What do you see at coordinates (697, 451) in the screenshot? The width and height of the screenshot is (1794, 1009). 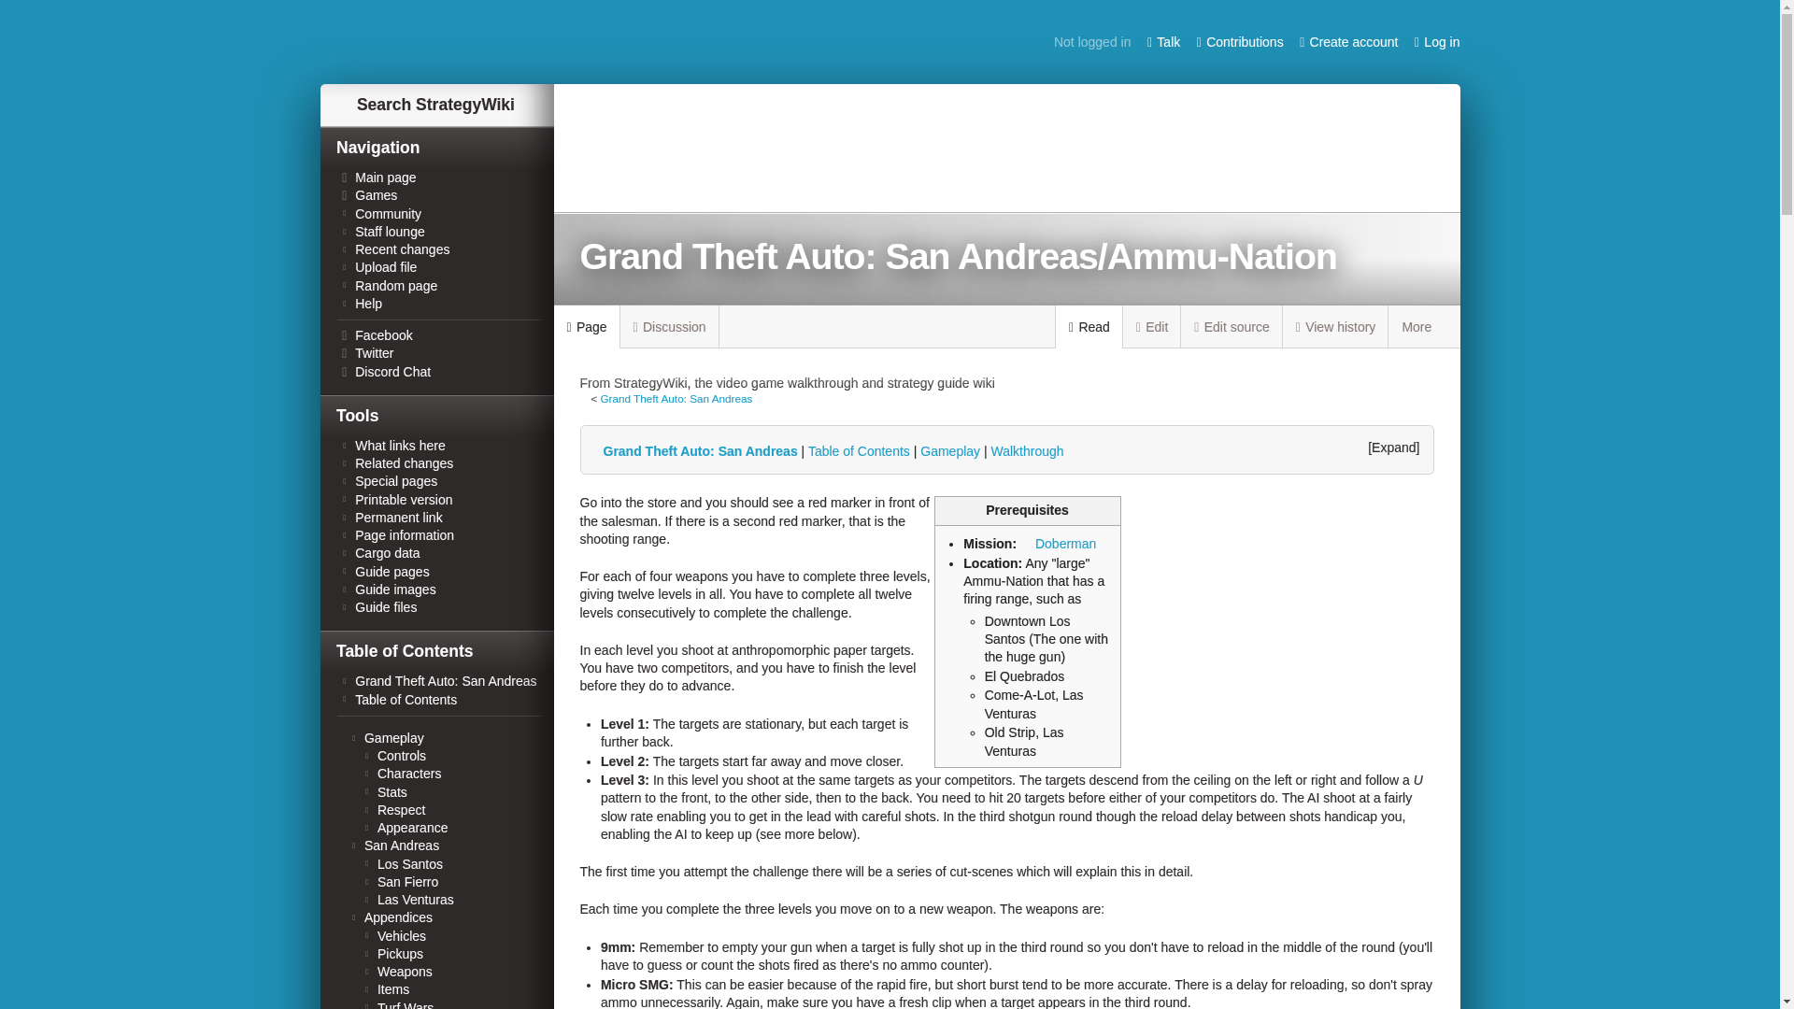 I see `Grand Theft Auto: San Andreas` at bounding box center [697, 451].